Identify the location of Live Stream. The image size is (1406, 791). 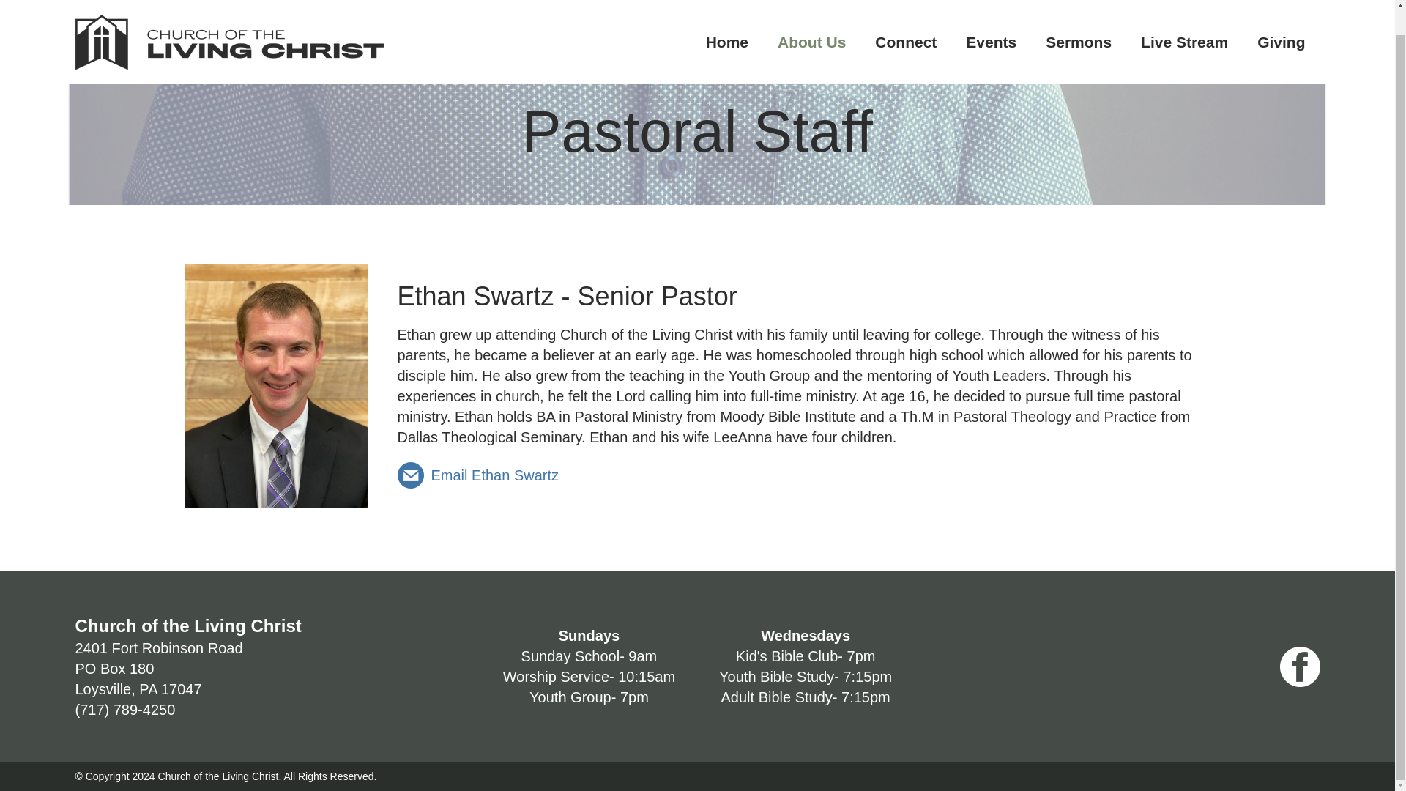
(811, 16).